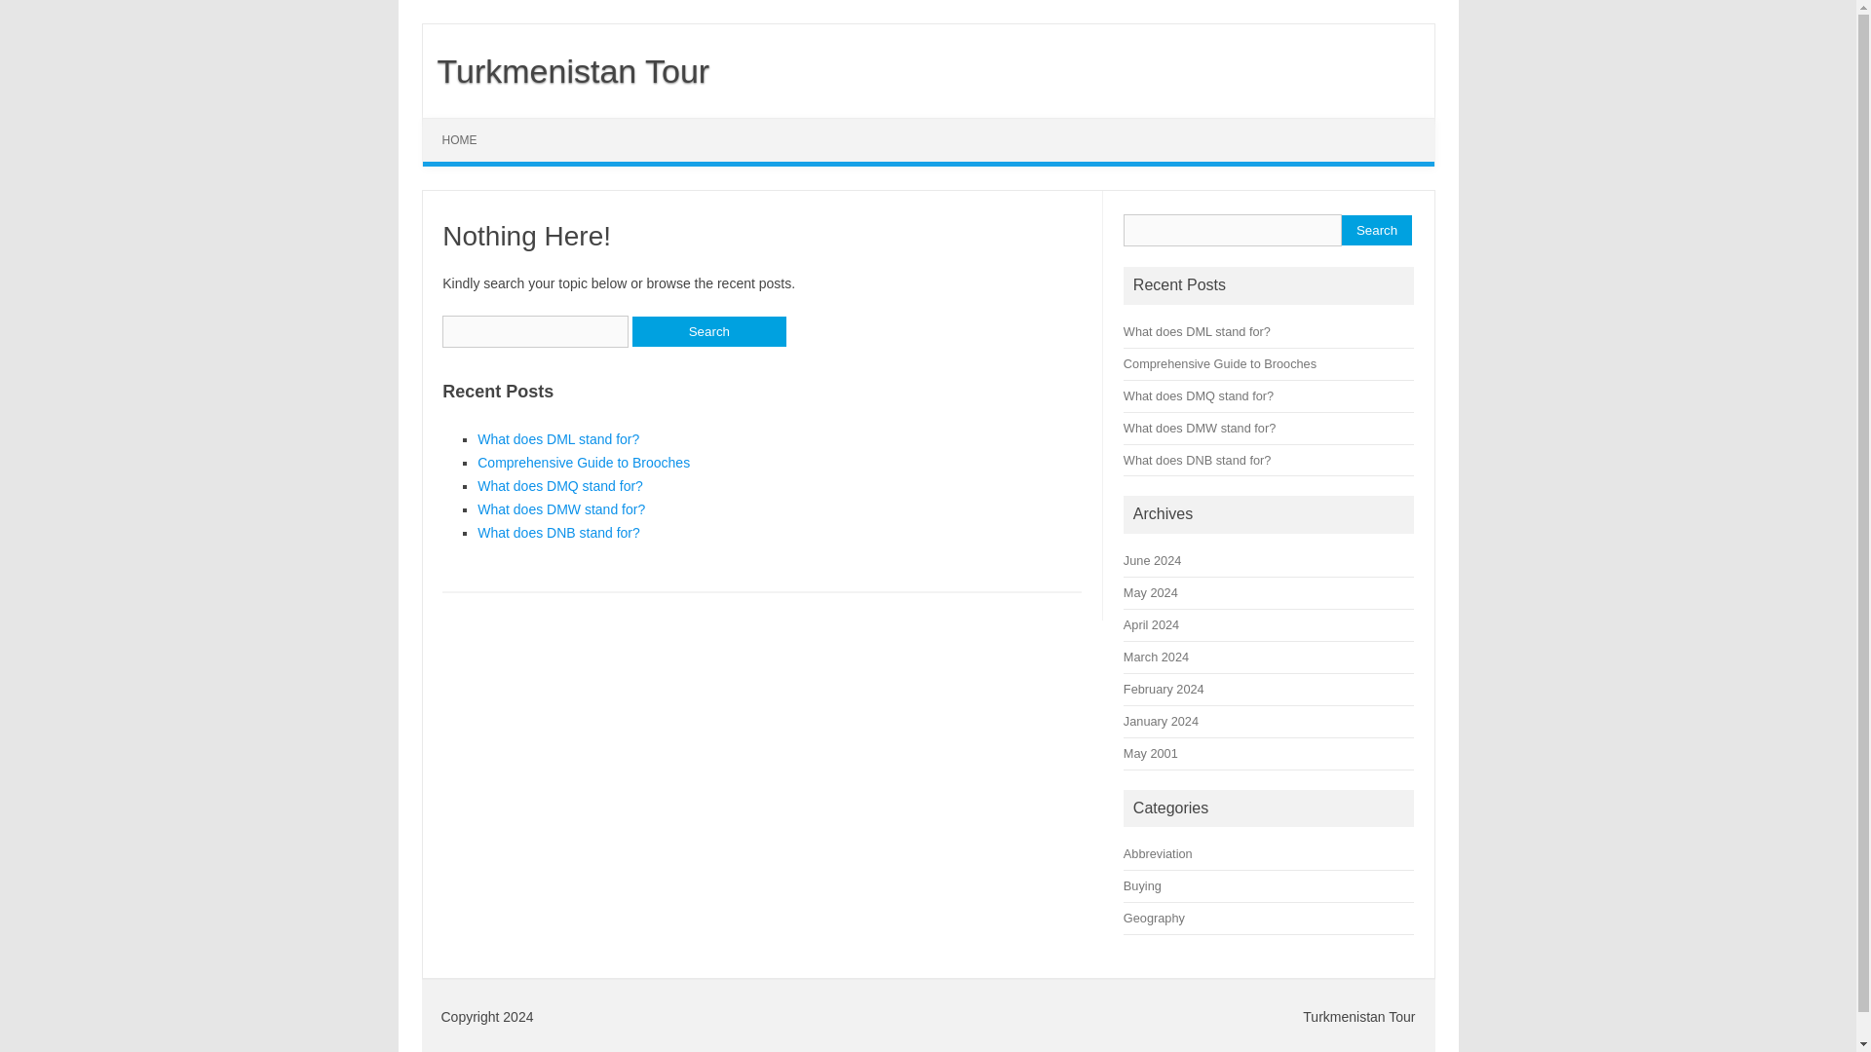 The width and height of the screenshot is (1871, 1052). I want to click on Geography, so click(1154, 918).